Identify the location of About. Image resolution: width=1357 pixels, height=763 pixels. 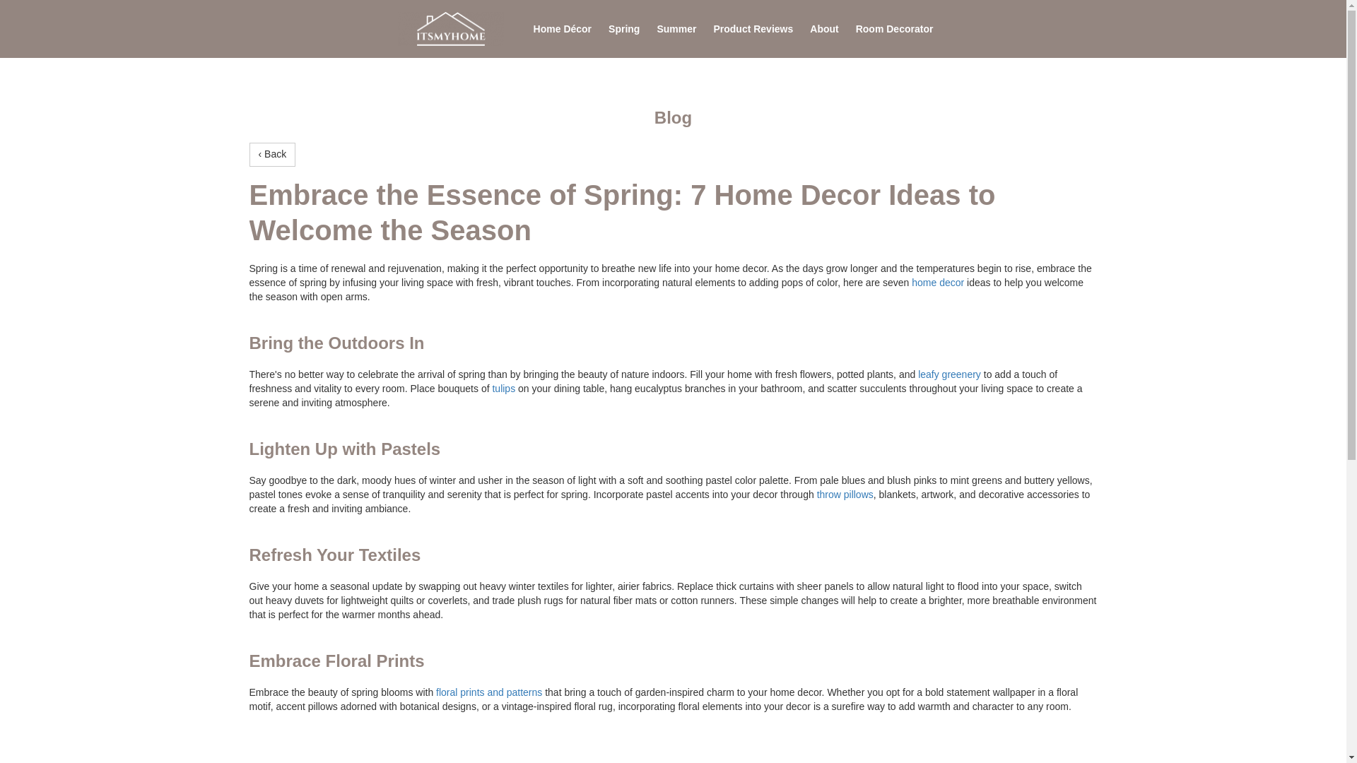
(824, 28).